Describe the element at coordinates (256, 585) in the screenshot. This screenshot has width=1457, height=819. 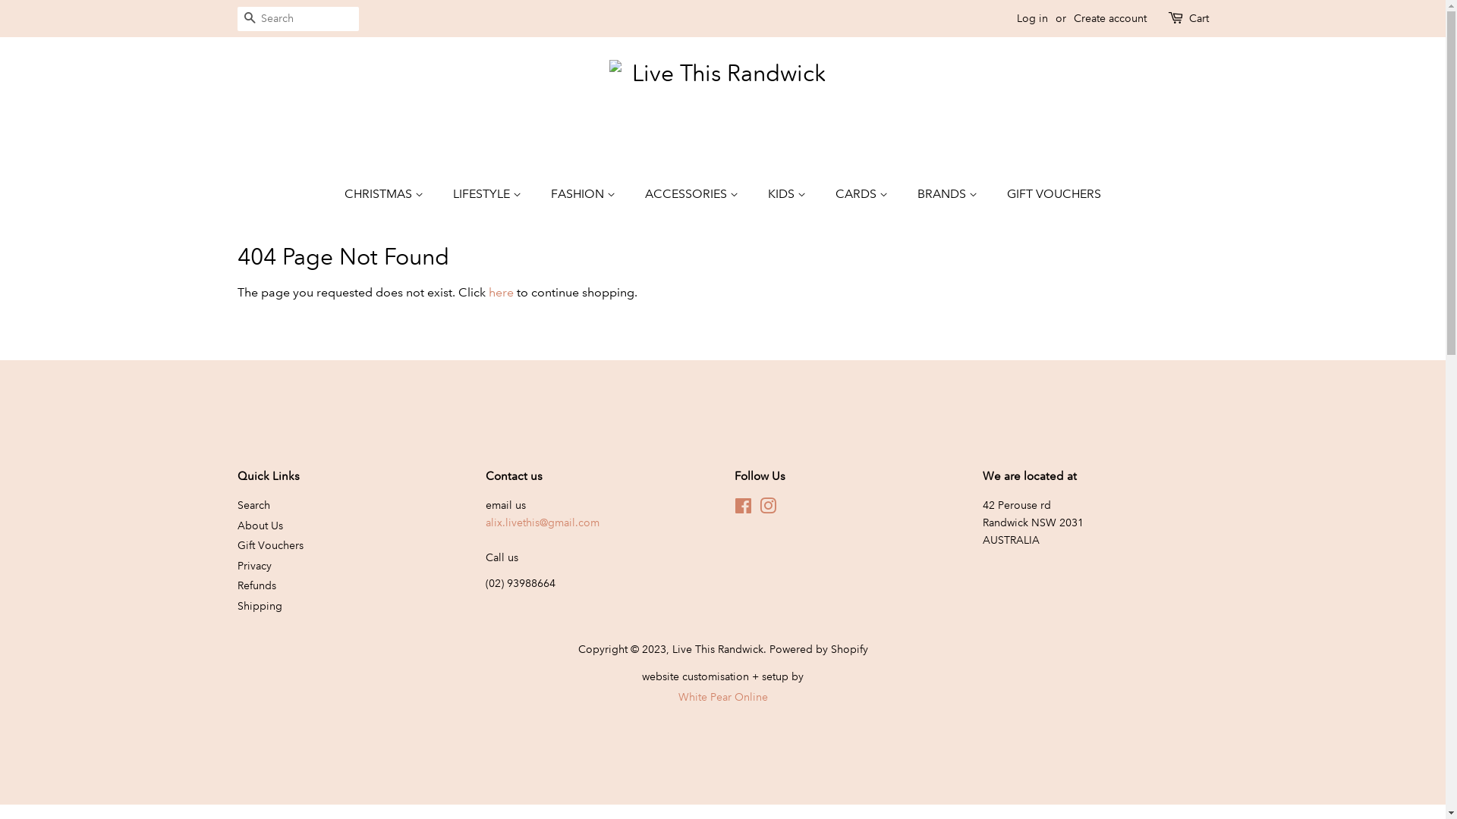
I see `Refunds` at that location.